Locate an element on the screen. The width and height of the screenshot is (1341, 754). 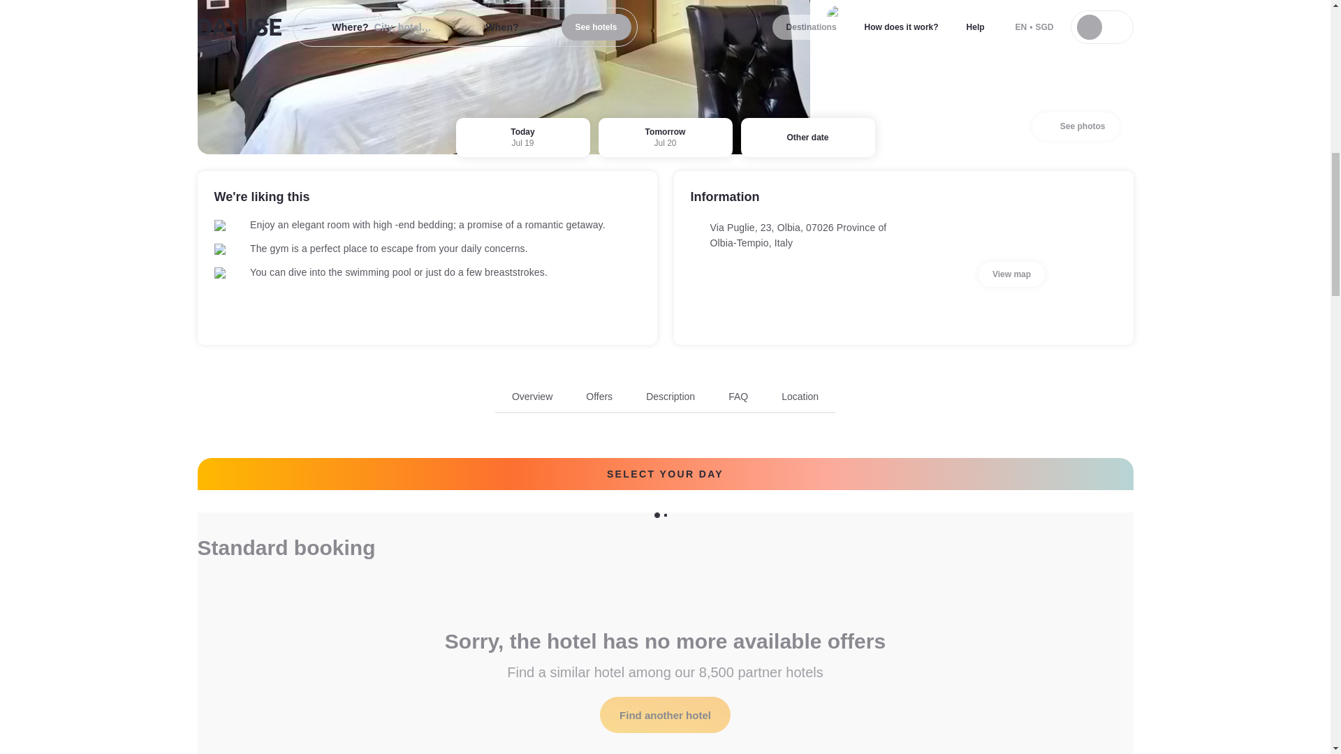
Description is located at coordinates (532, 397).